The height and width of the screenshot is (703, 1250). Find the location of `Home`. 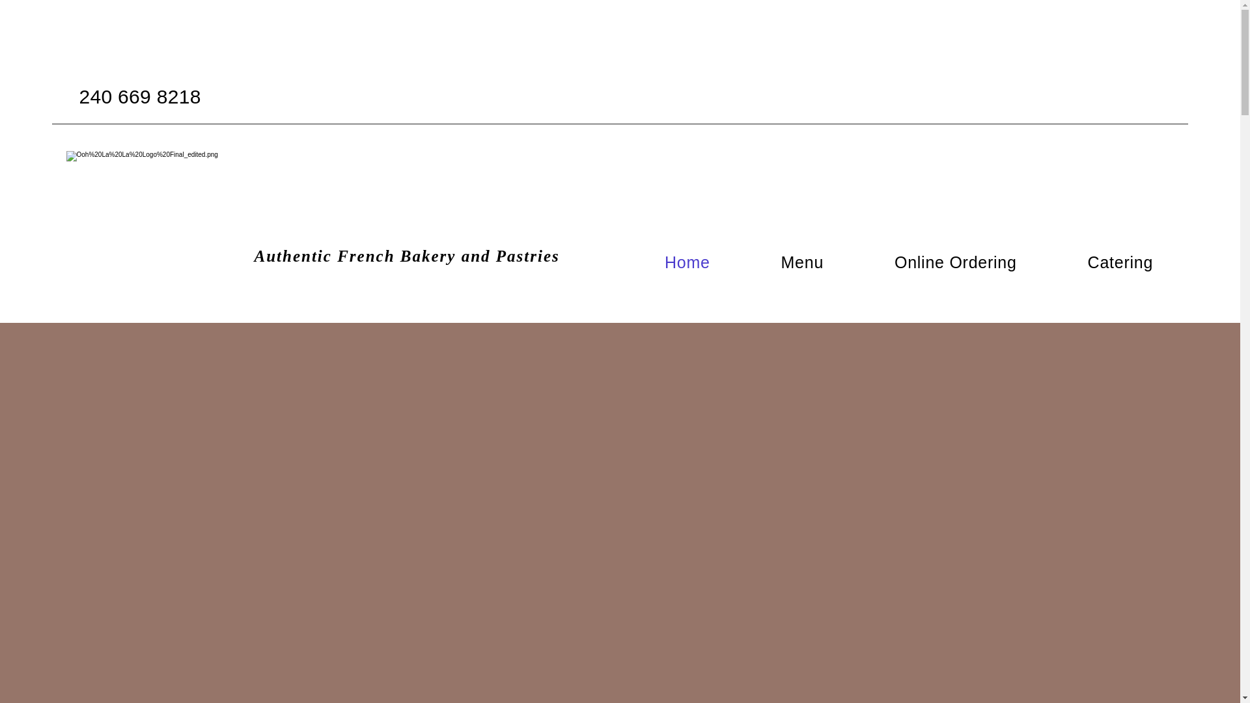

Home is located at coordinates (686, 262).